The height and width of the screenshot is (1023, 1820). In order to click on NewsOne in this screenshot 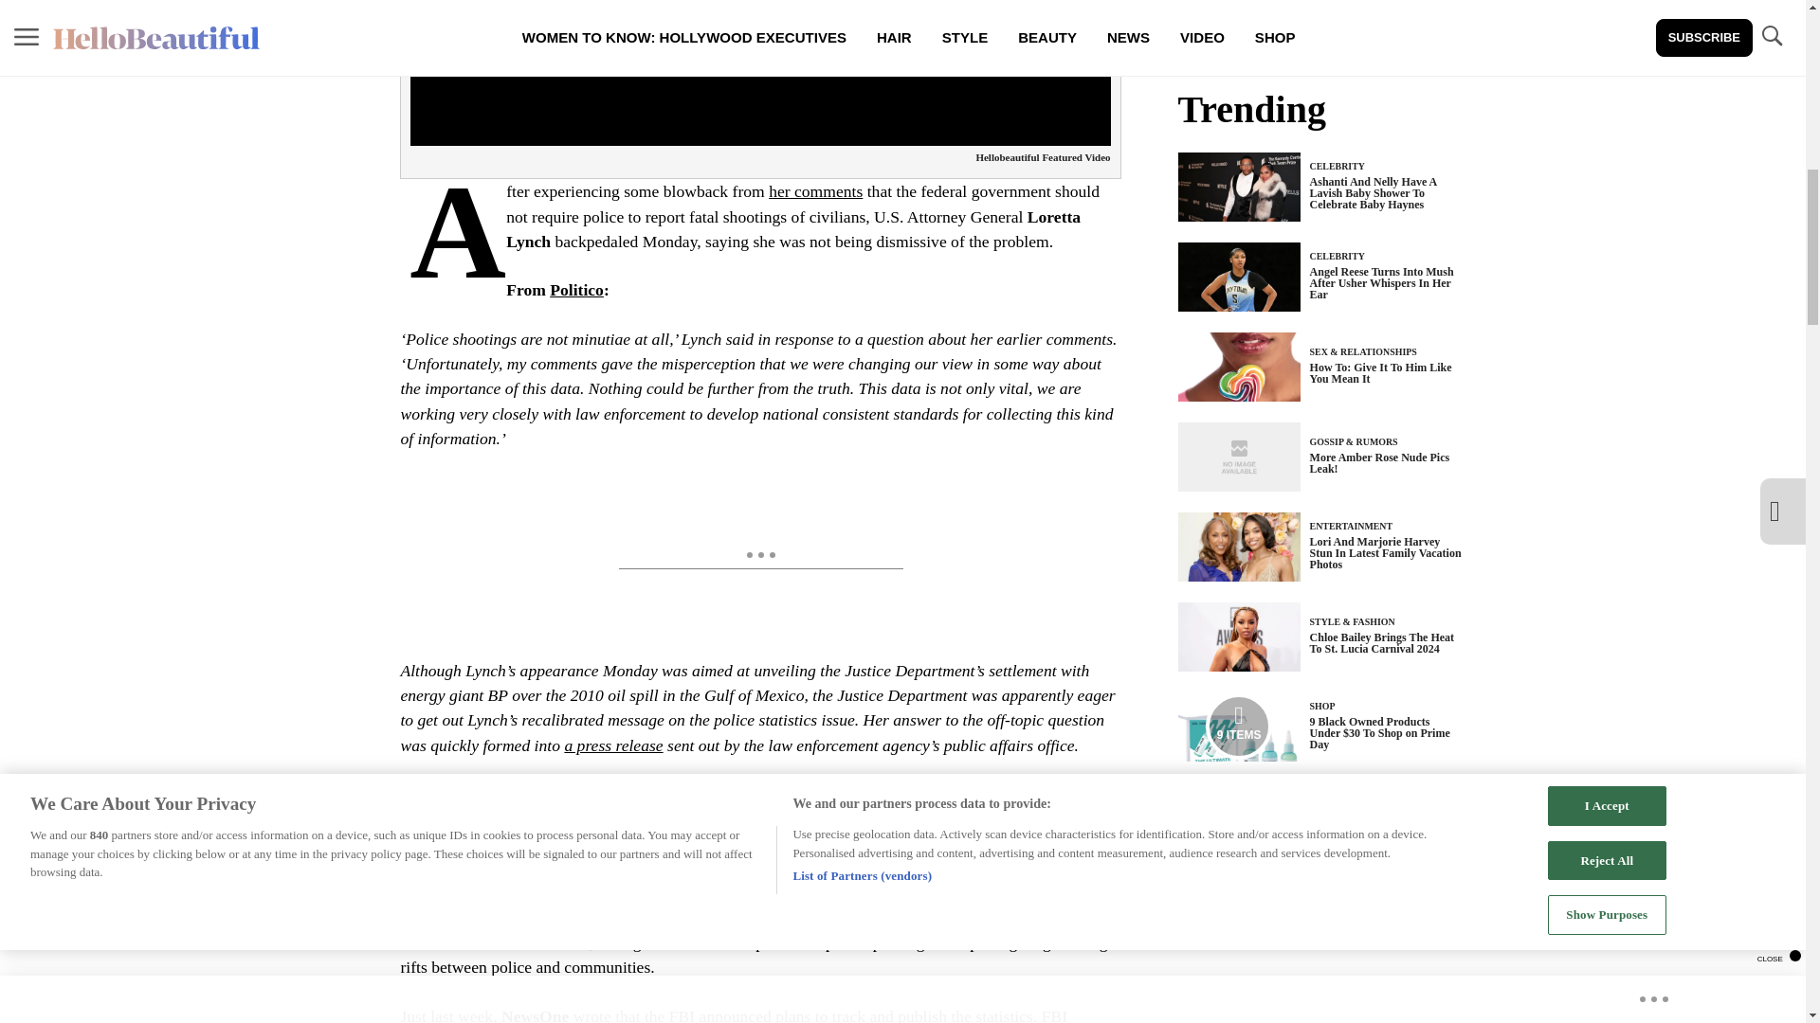, I will do `click(535, 1014)`.